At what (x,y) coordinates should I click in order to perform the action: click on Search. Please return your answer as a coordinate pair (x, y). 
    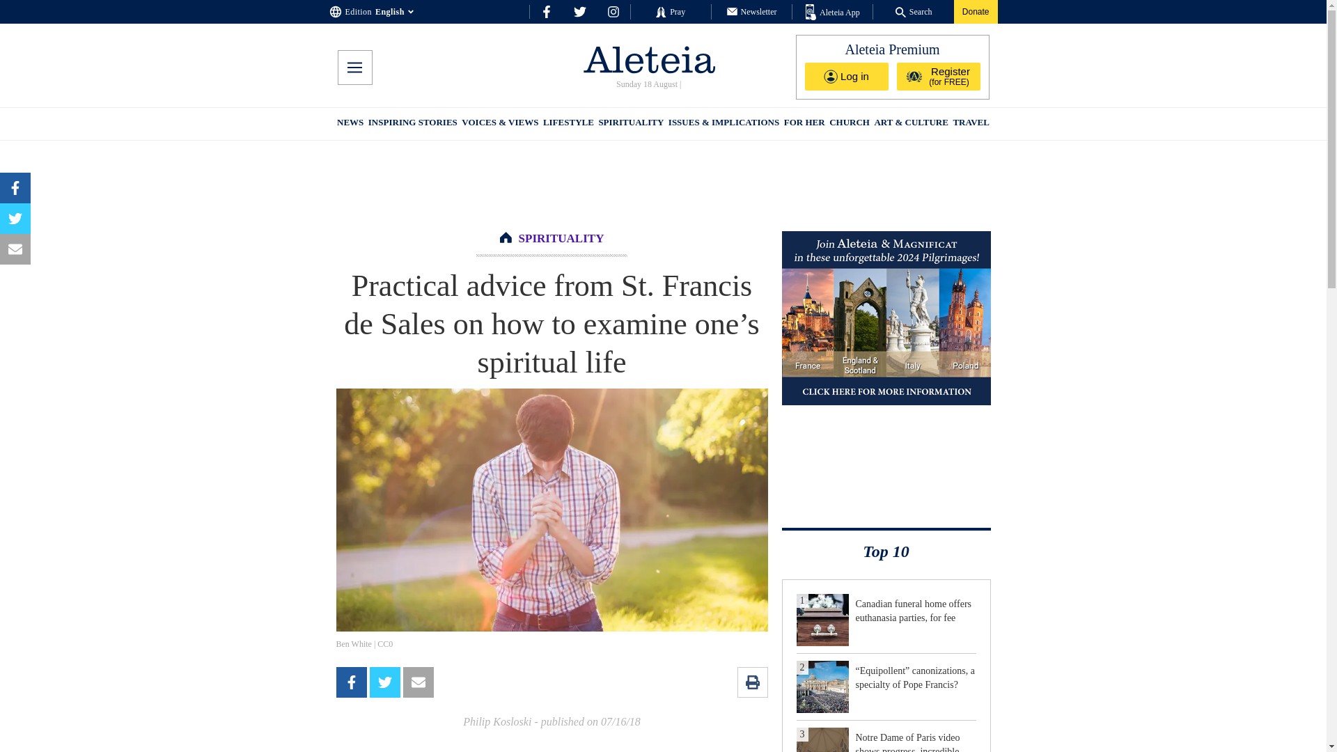
    Looking at the image, I should click on (914, 11).